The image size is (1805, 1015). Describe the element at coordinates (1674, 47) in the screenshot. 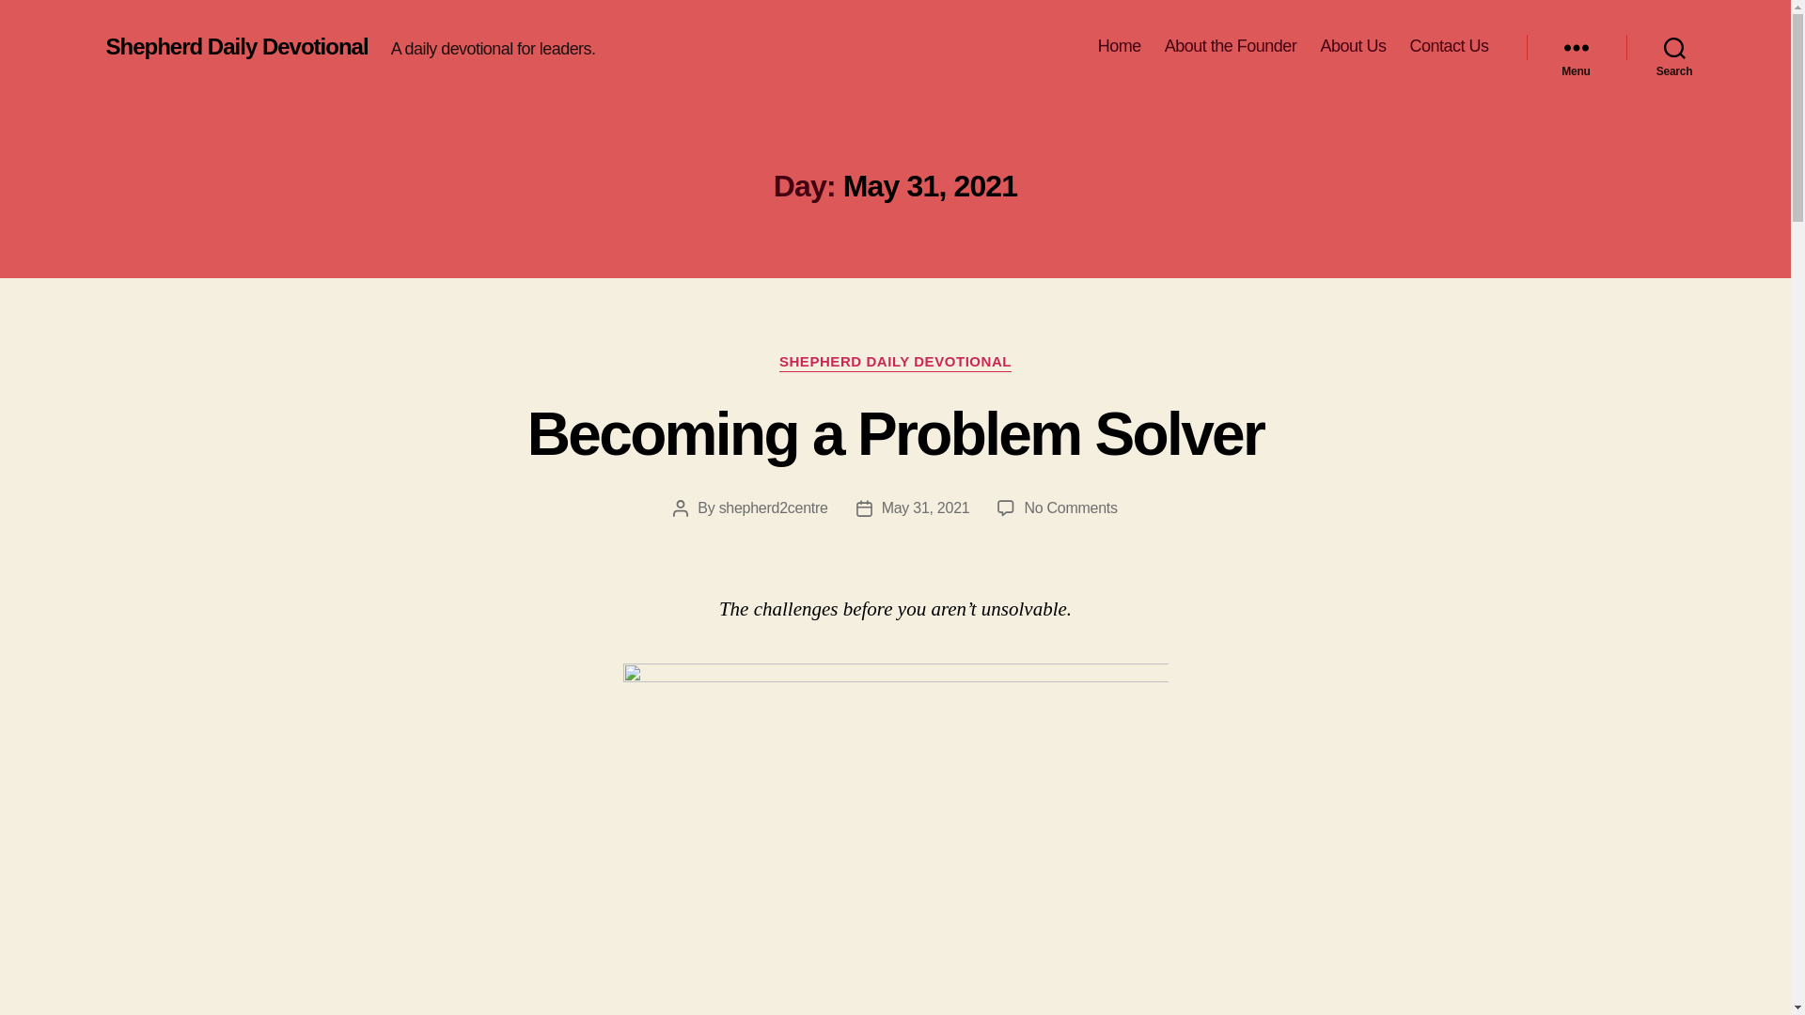

I see `Search` at that location.